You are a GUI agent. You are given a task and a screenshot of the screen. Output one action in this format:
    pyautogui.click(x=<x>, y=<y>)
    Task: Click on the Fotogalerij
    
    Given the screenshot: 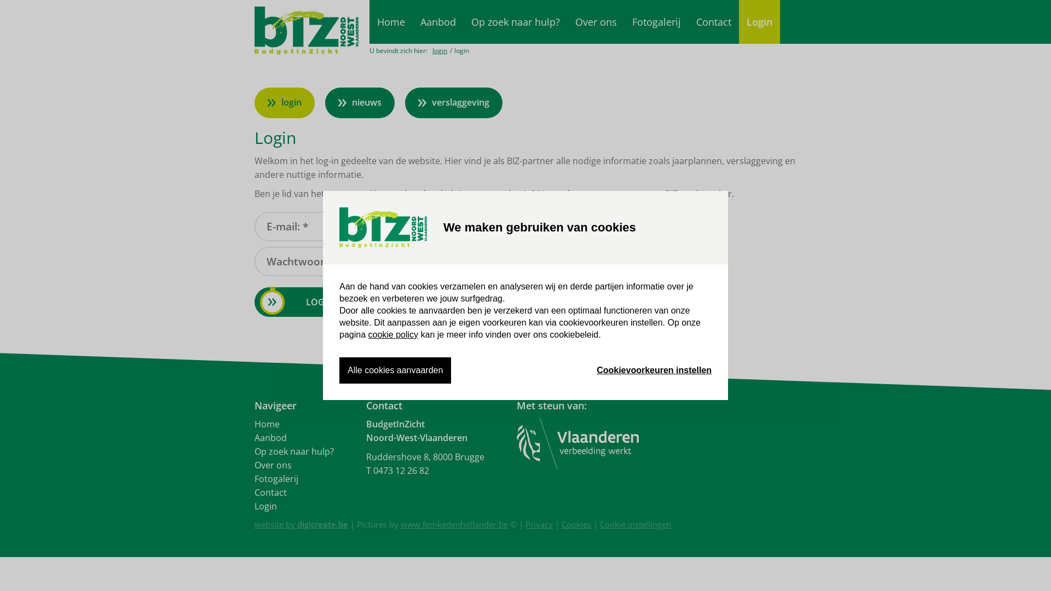 What is the action you would take?
    pyautogui.click(x=657, y=22)
    